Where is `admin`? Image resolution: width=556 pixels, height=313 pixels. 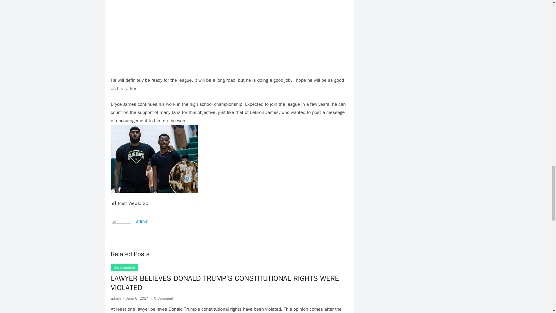 admin is located at coordinates (116, 298).